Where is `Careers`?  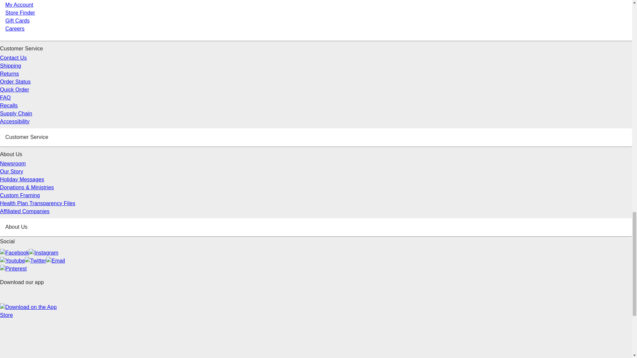
Careers is located at coordinates (15, 29).